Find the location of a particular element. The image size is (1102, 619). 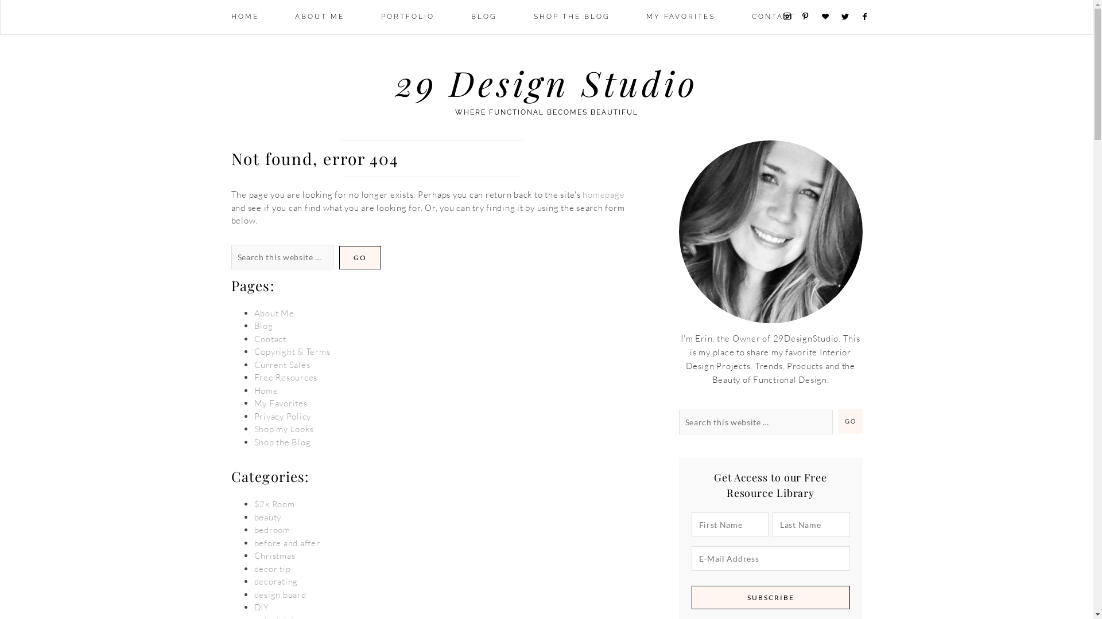

homepage is located at coordinates (604, 195).